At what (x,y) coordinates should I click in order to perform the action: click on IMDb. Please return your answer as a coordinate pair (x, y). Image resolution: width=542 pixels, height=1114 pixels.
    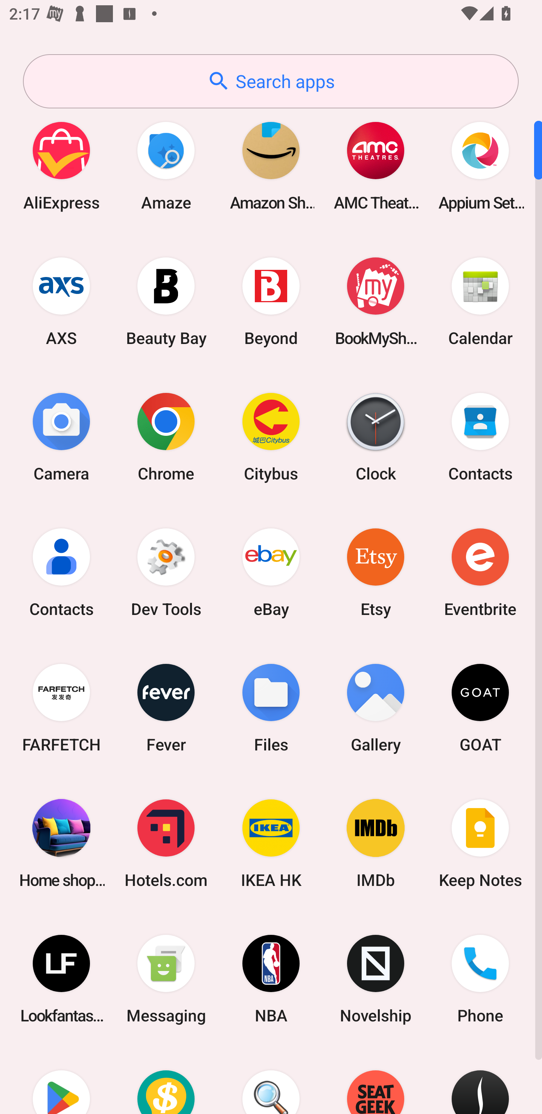
    Looking at the image, I should click on (376, 843).